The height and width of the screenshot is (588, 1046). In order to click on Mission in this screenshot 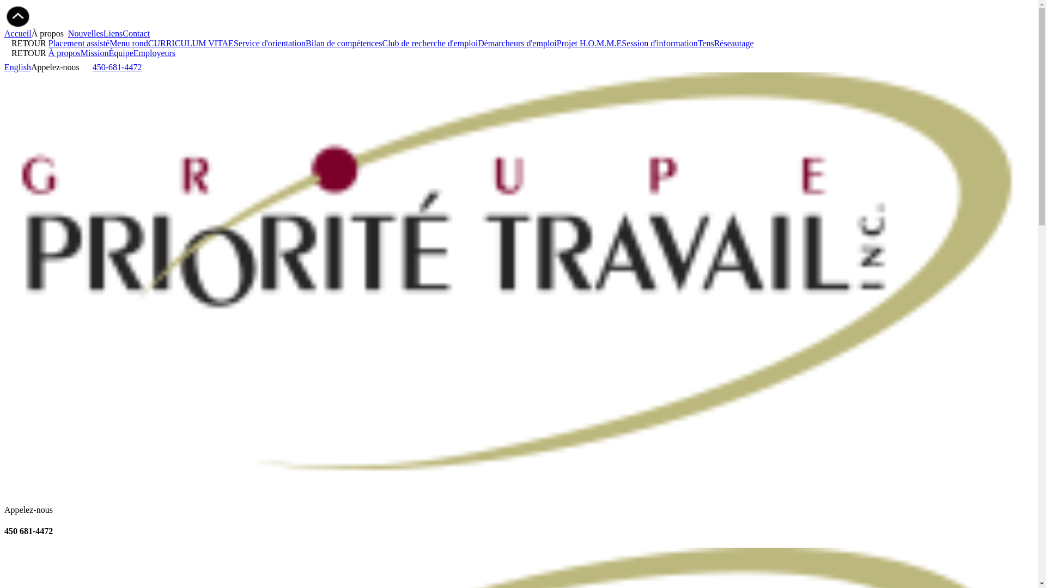, I will do `click(95, 53)`.